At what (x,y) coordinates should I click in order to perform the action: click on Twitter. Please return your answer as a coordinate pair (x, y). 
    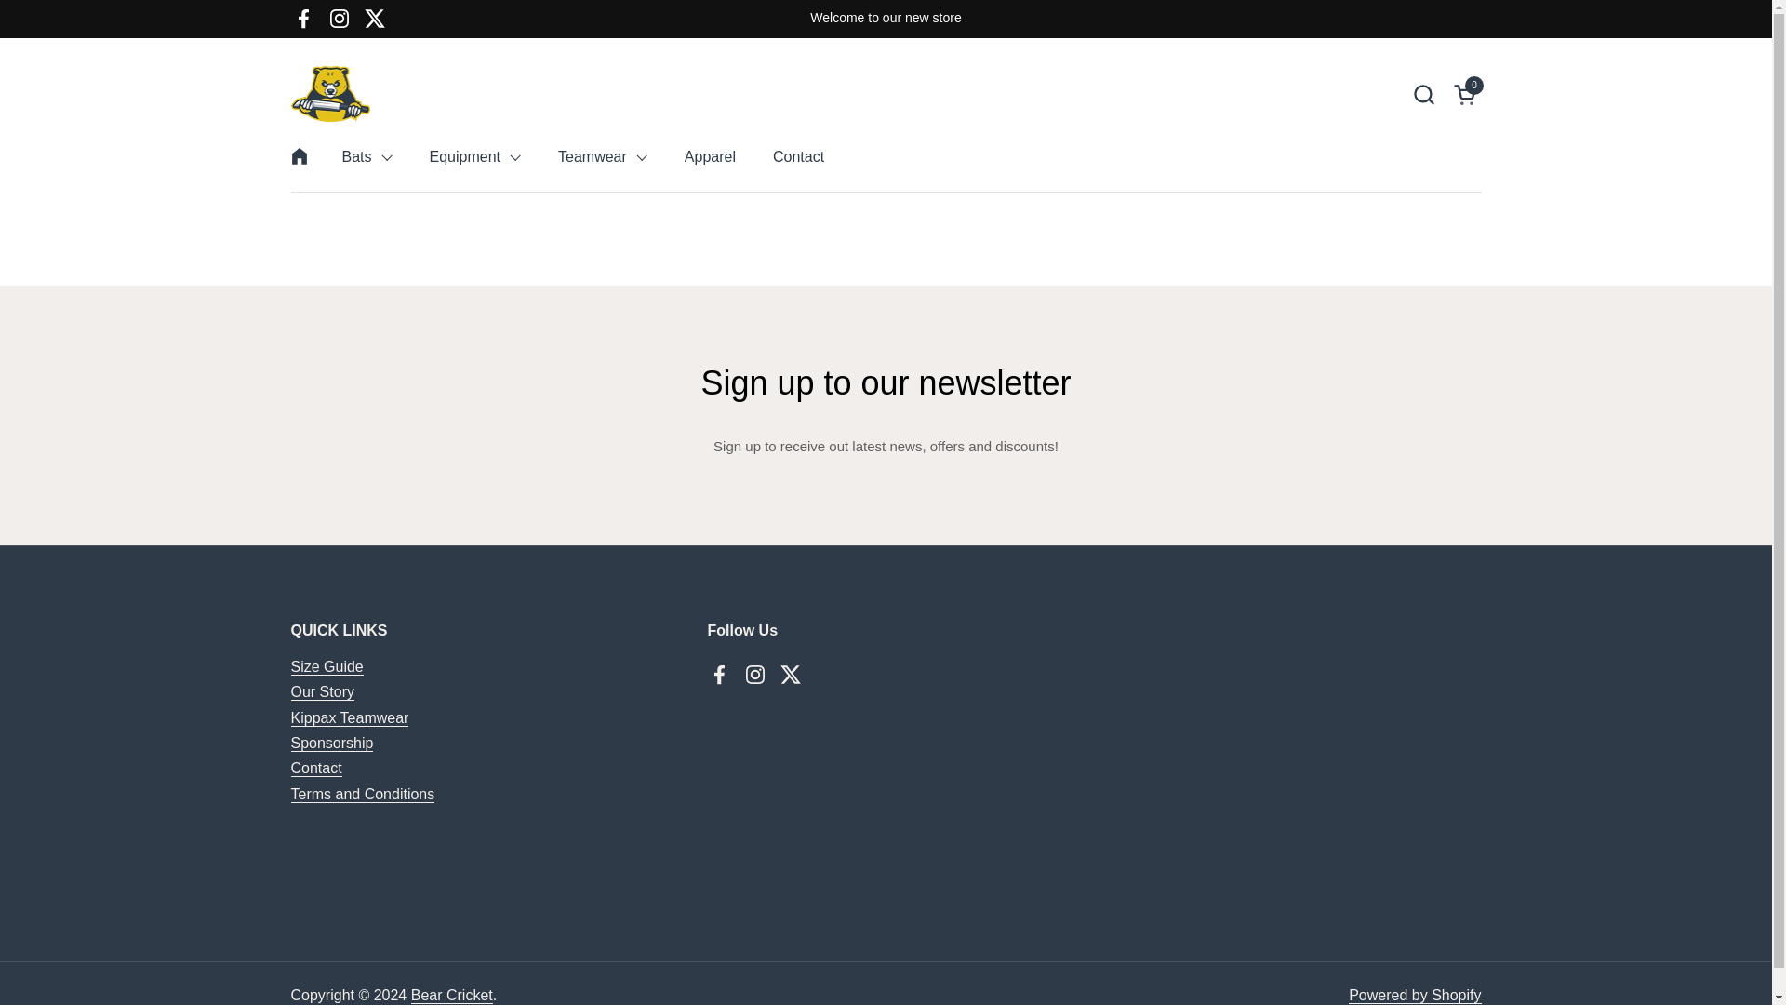
    Looking at the image, I should click on (375, 19).